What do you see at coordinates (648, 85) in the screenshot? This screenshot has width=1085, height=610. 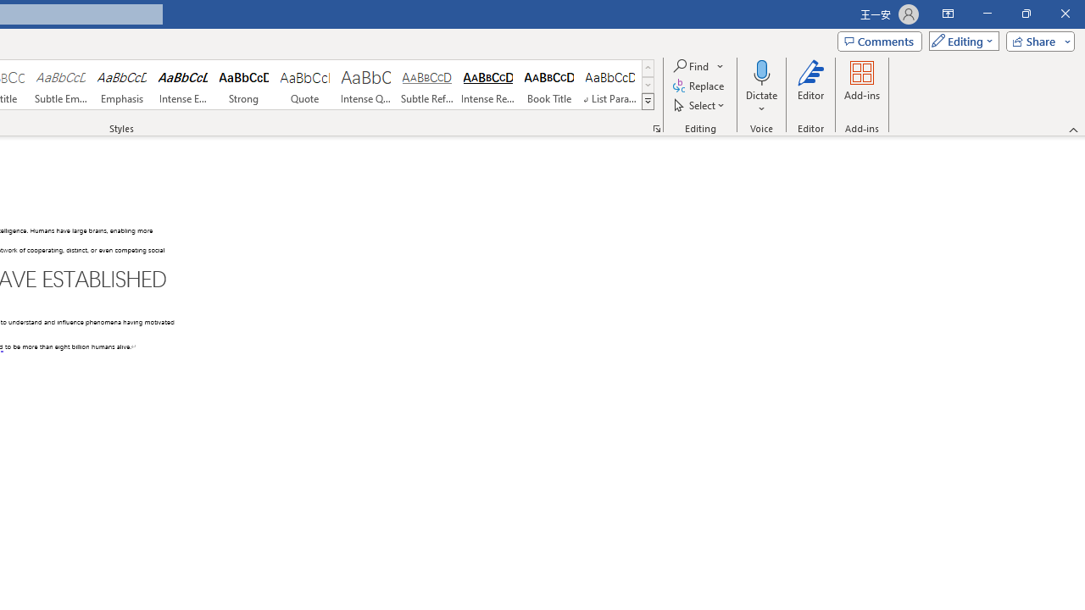 I see `Row Down` at bounding box center [648, 85].